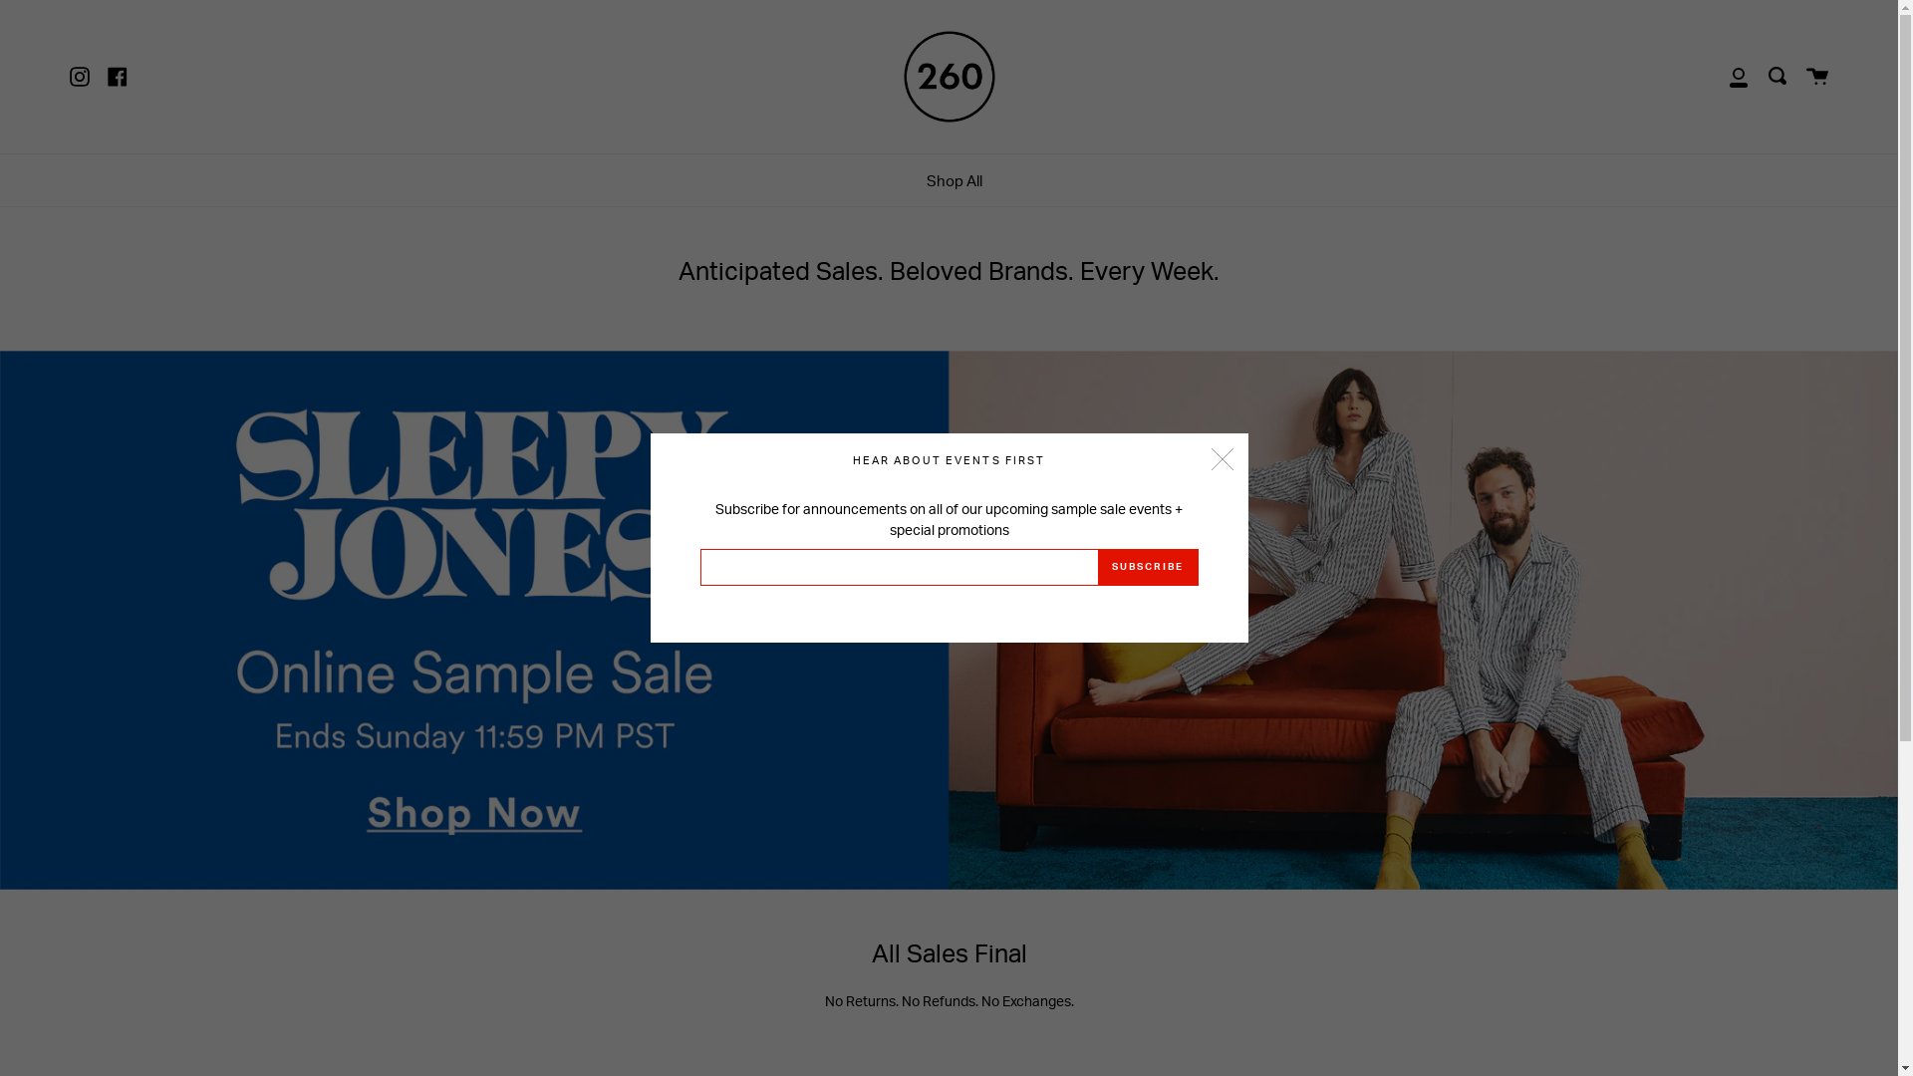 This screenshot has height=1076, width=1913. What do you see at coordinates (1777, 77) in the screenshot?
I see `Search` at bounding box center [1777, 77].